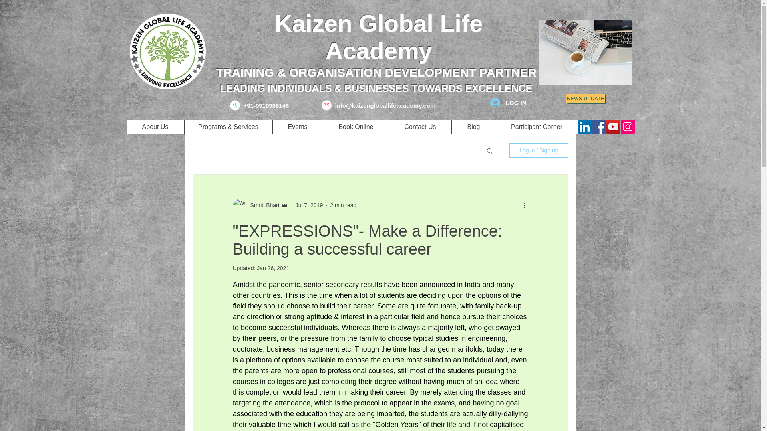 The height and width of the screenshot is (431, 767). What do you see at coordinates (420, 127) in the screenshot?
I see `Contact Us` at bounding box center [420, 127].